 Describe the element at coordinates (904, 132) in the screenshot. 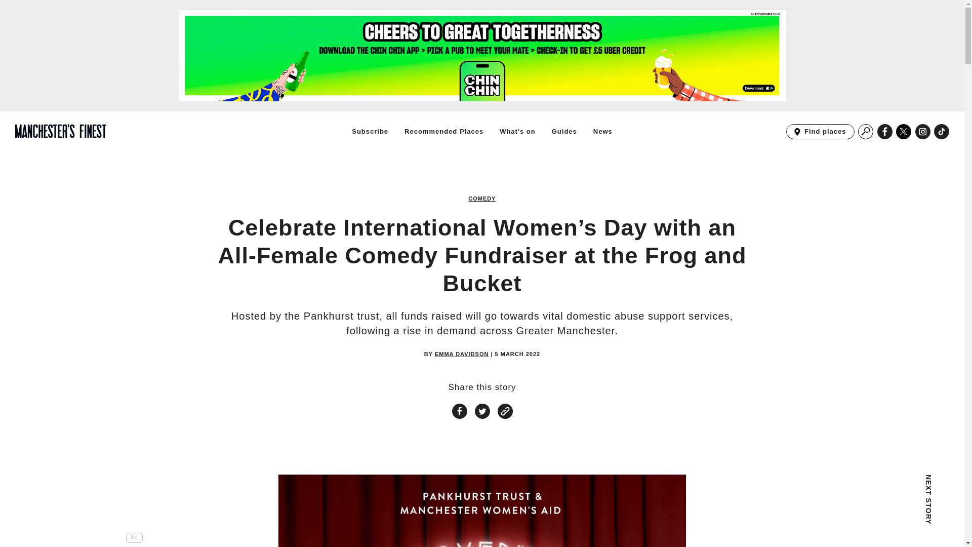

I see `What's on` at that location.